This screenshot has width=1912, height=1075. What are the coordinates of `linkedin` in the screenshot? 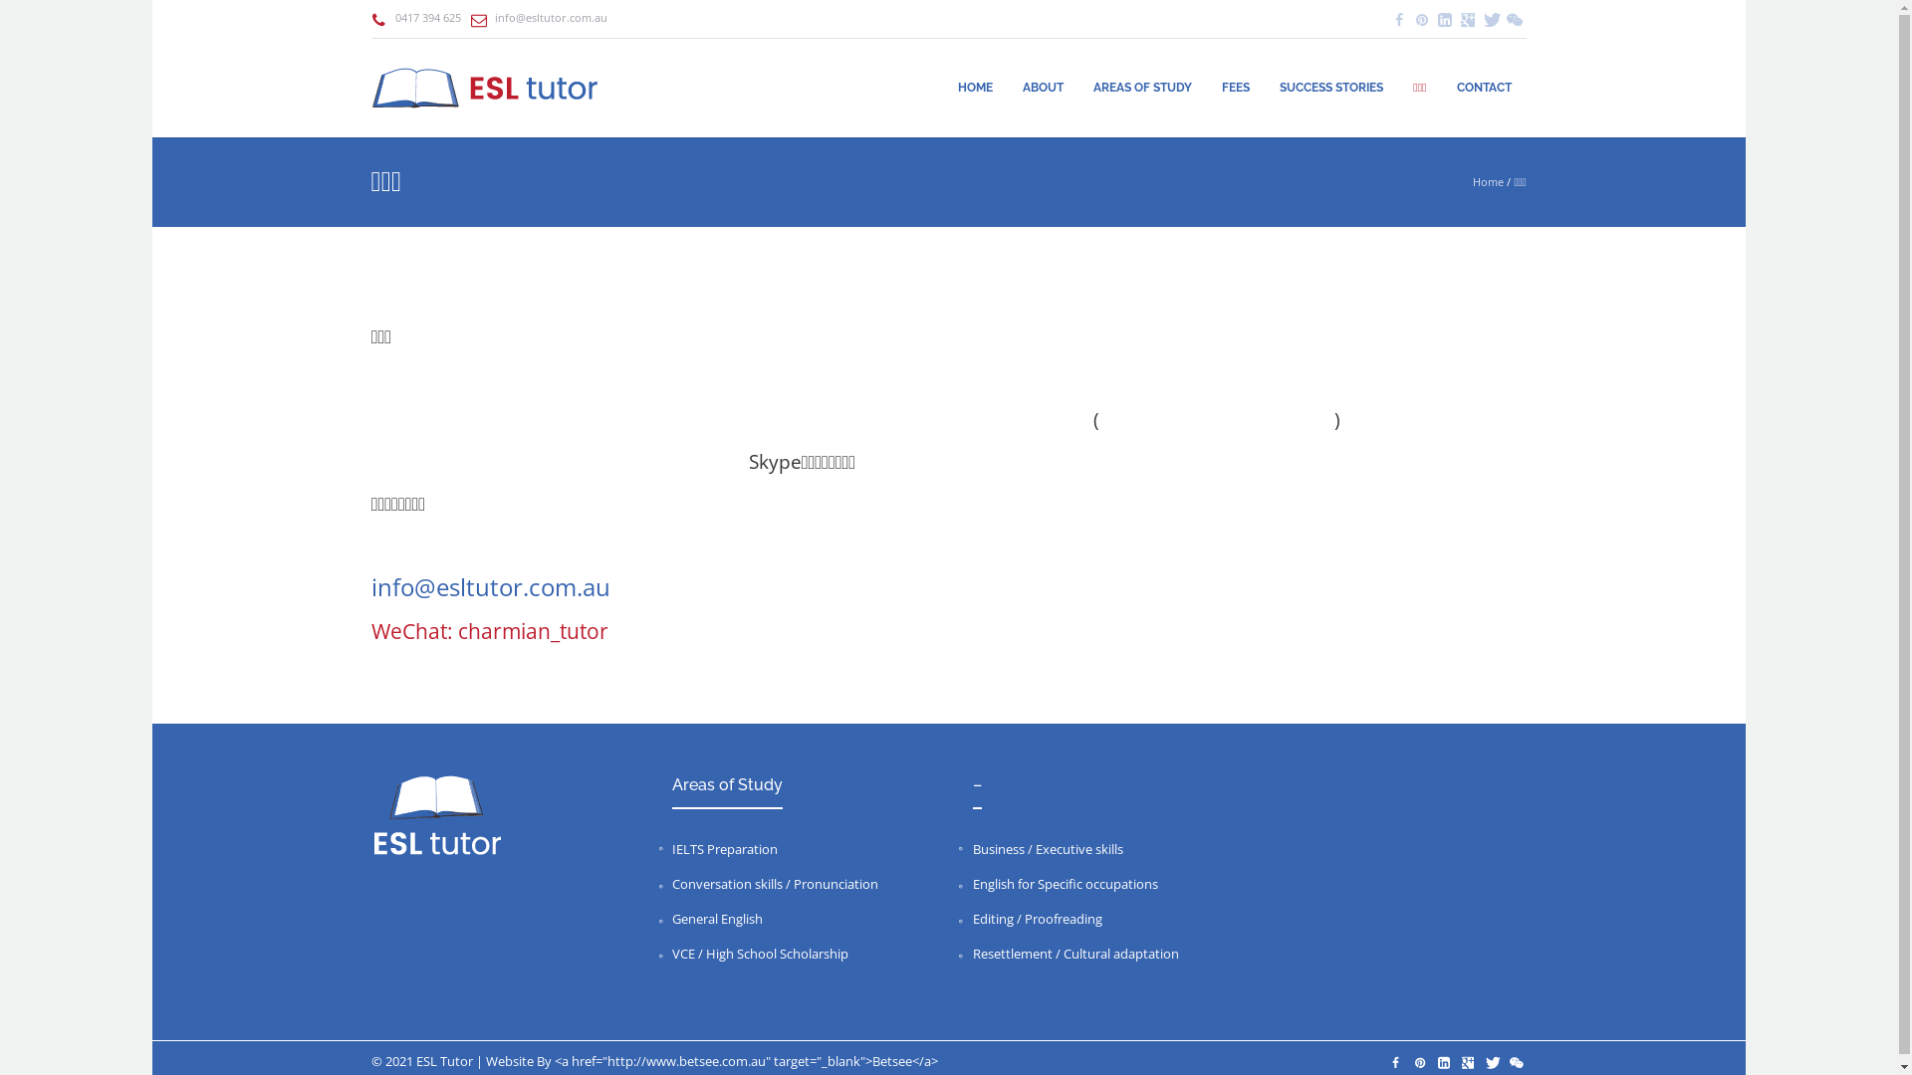 It's located at (1444, 1063).